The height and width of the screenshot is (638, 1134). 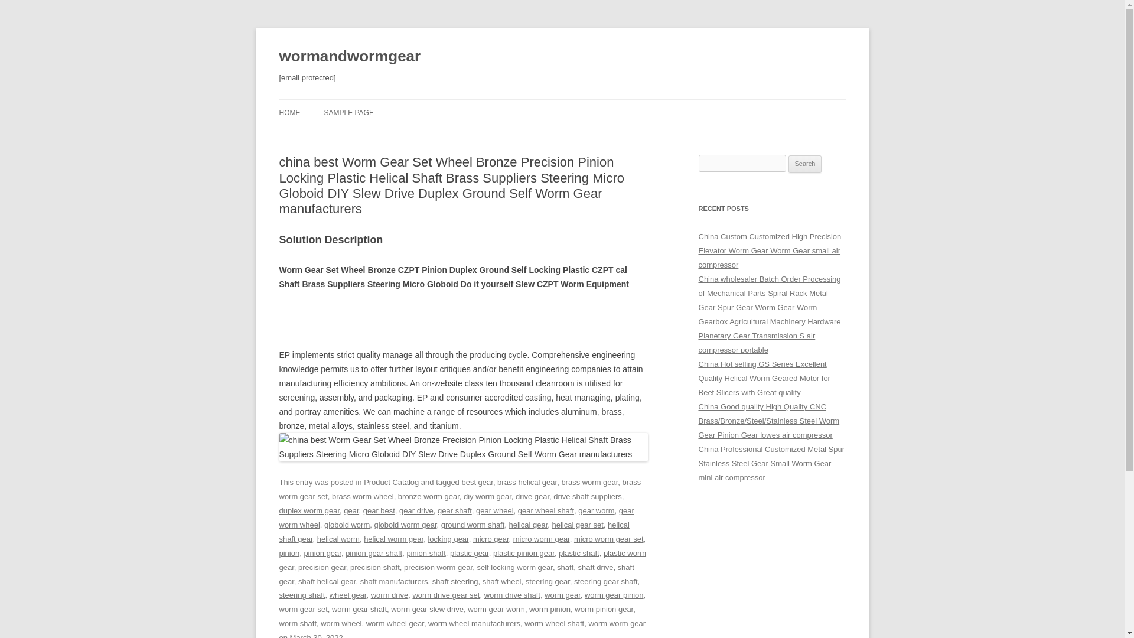 What do you see at coordinates (391, 482) in the screenshot?
I see `Product Catalog` at bounding box center [391, 482].